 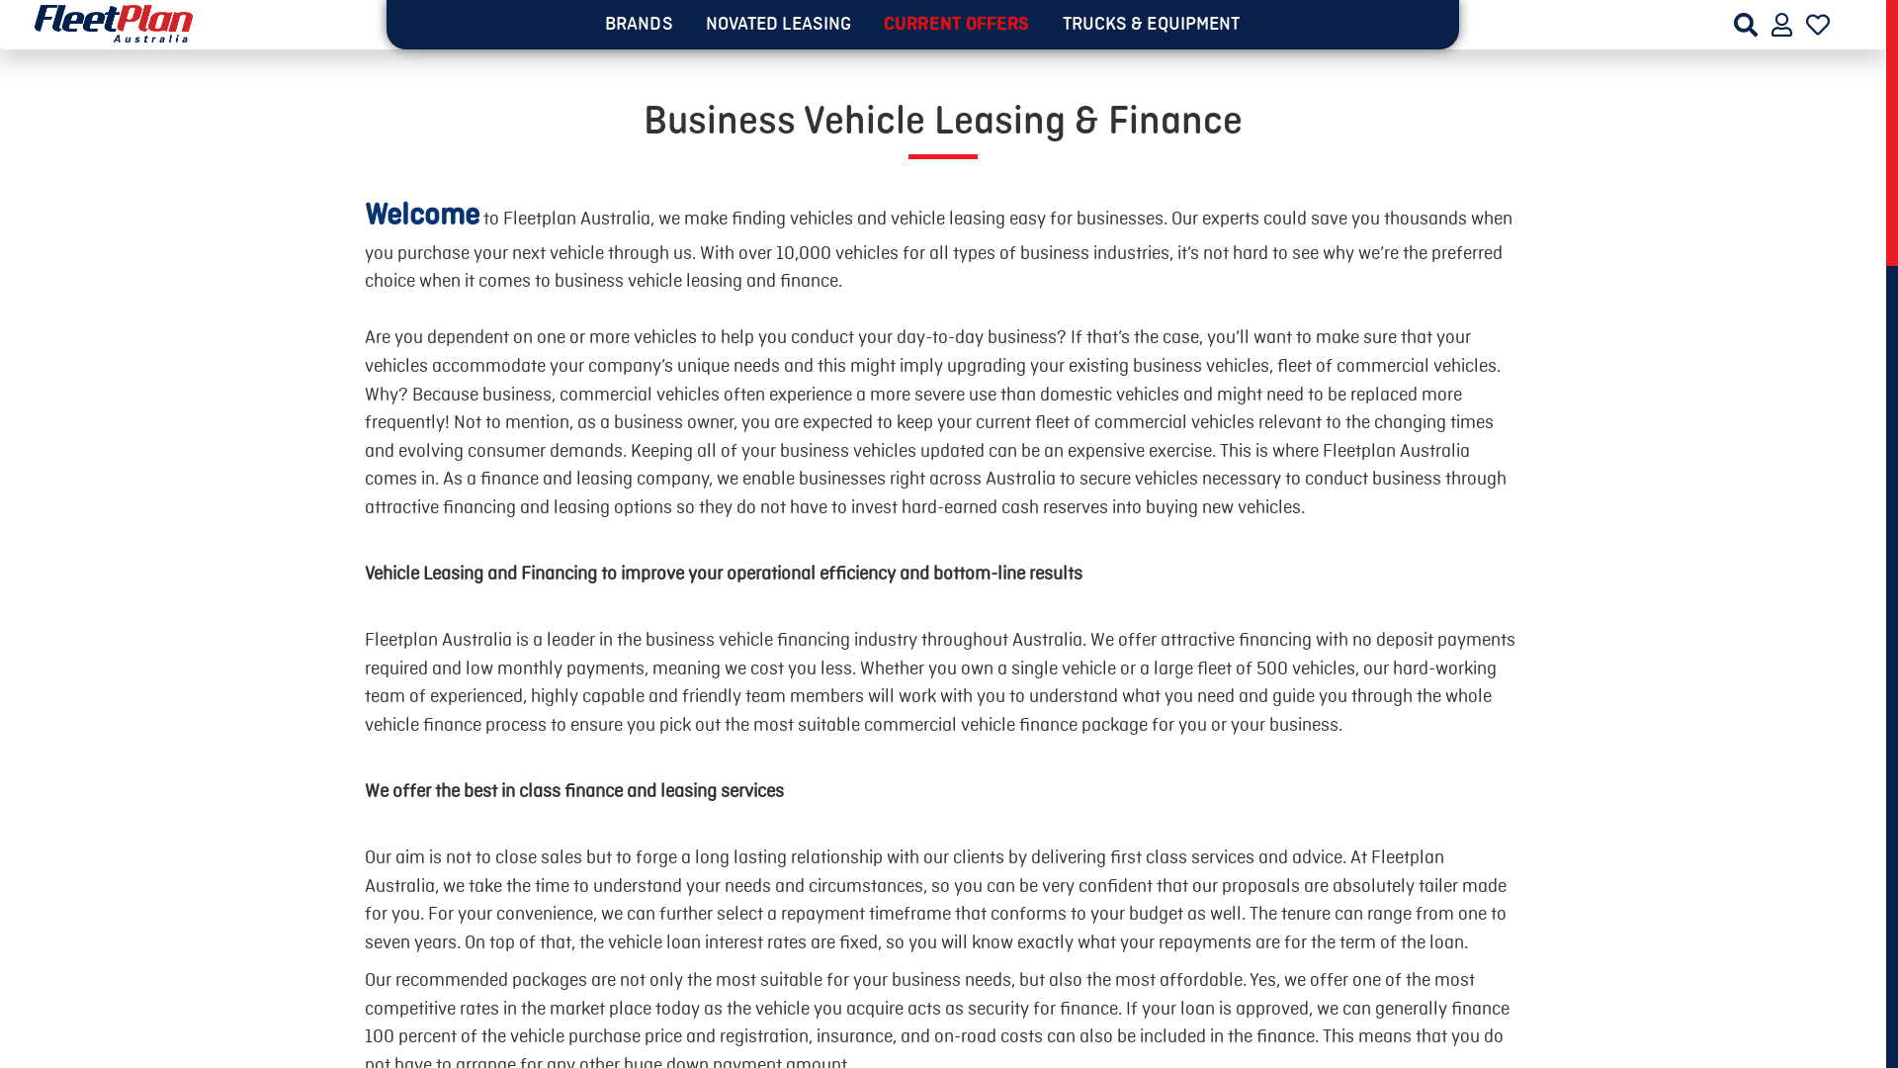 What do you see at coordinates (957, 25) in the screenshot?
I see `CURRENT OFFERS` at bounding box center [957, 25].